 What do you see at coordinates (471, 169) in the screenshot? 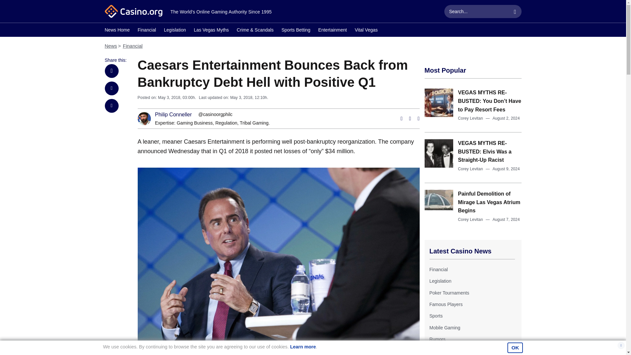
I see `Corey Levitan` at bounding box center [471, 169].